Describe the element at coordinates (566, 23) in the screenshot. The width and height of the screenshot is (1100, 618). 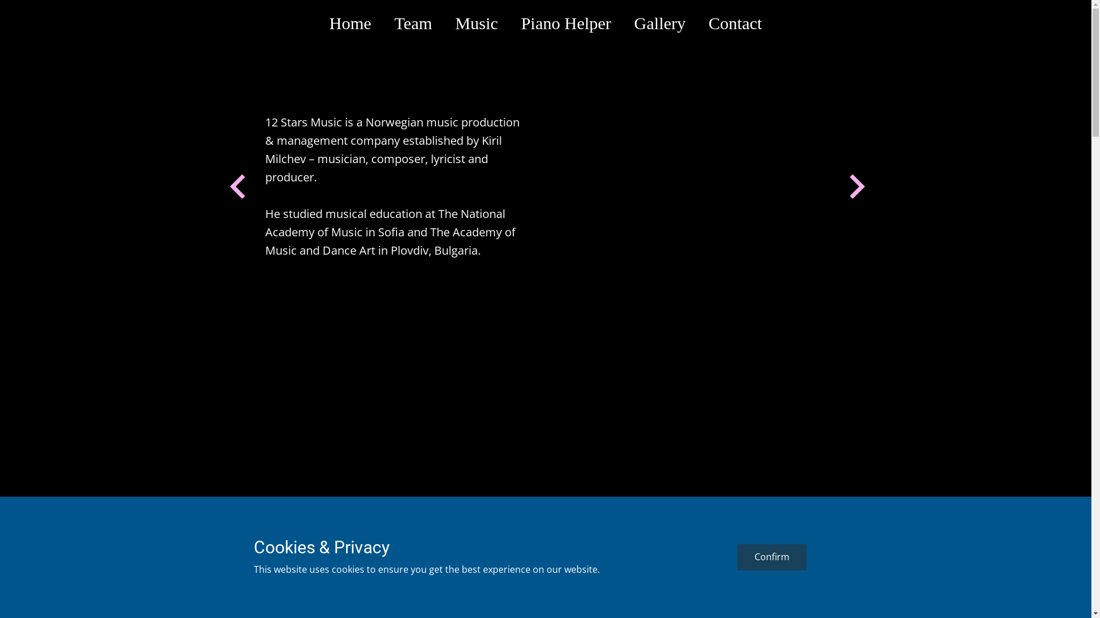
I see `Piano Helper` at that location.